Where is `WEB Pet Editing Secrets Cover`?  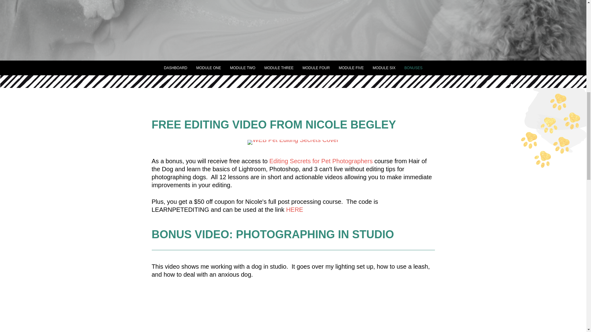 WEB Pet Editing Secrets Cover is located at coordinates (293, 142).